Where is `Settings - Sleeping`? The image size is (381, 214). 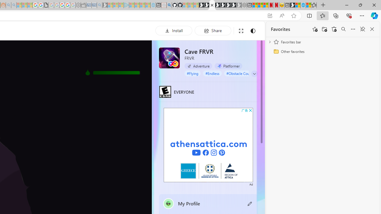
Settings - Sleeping is located at coordinates (78, 5).